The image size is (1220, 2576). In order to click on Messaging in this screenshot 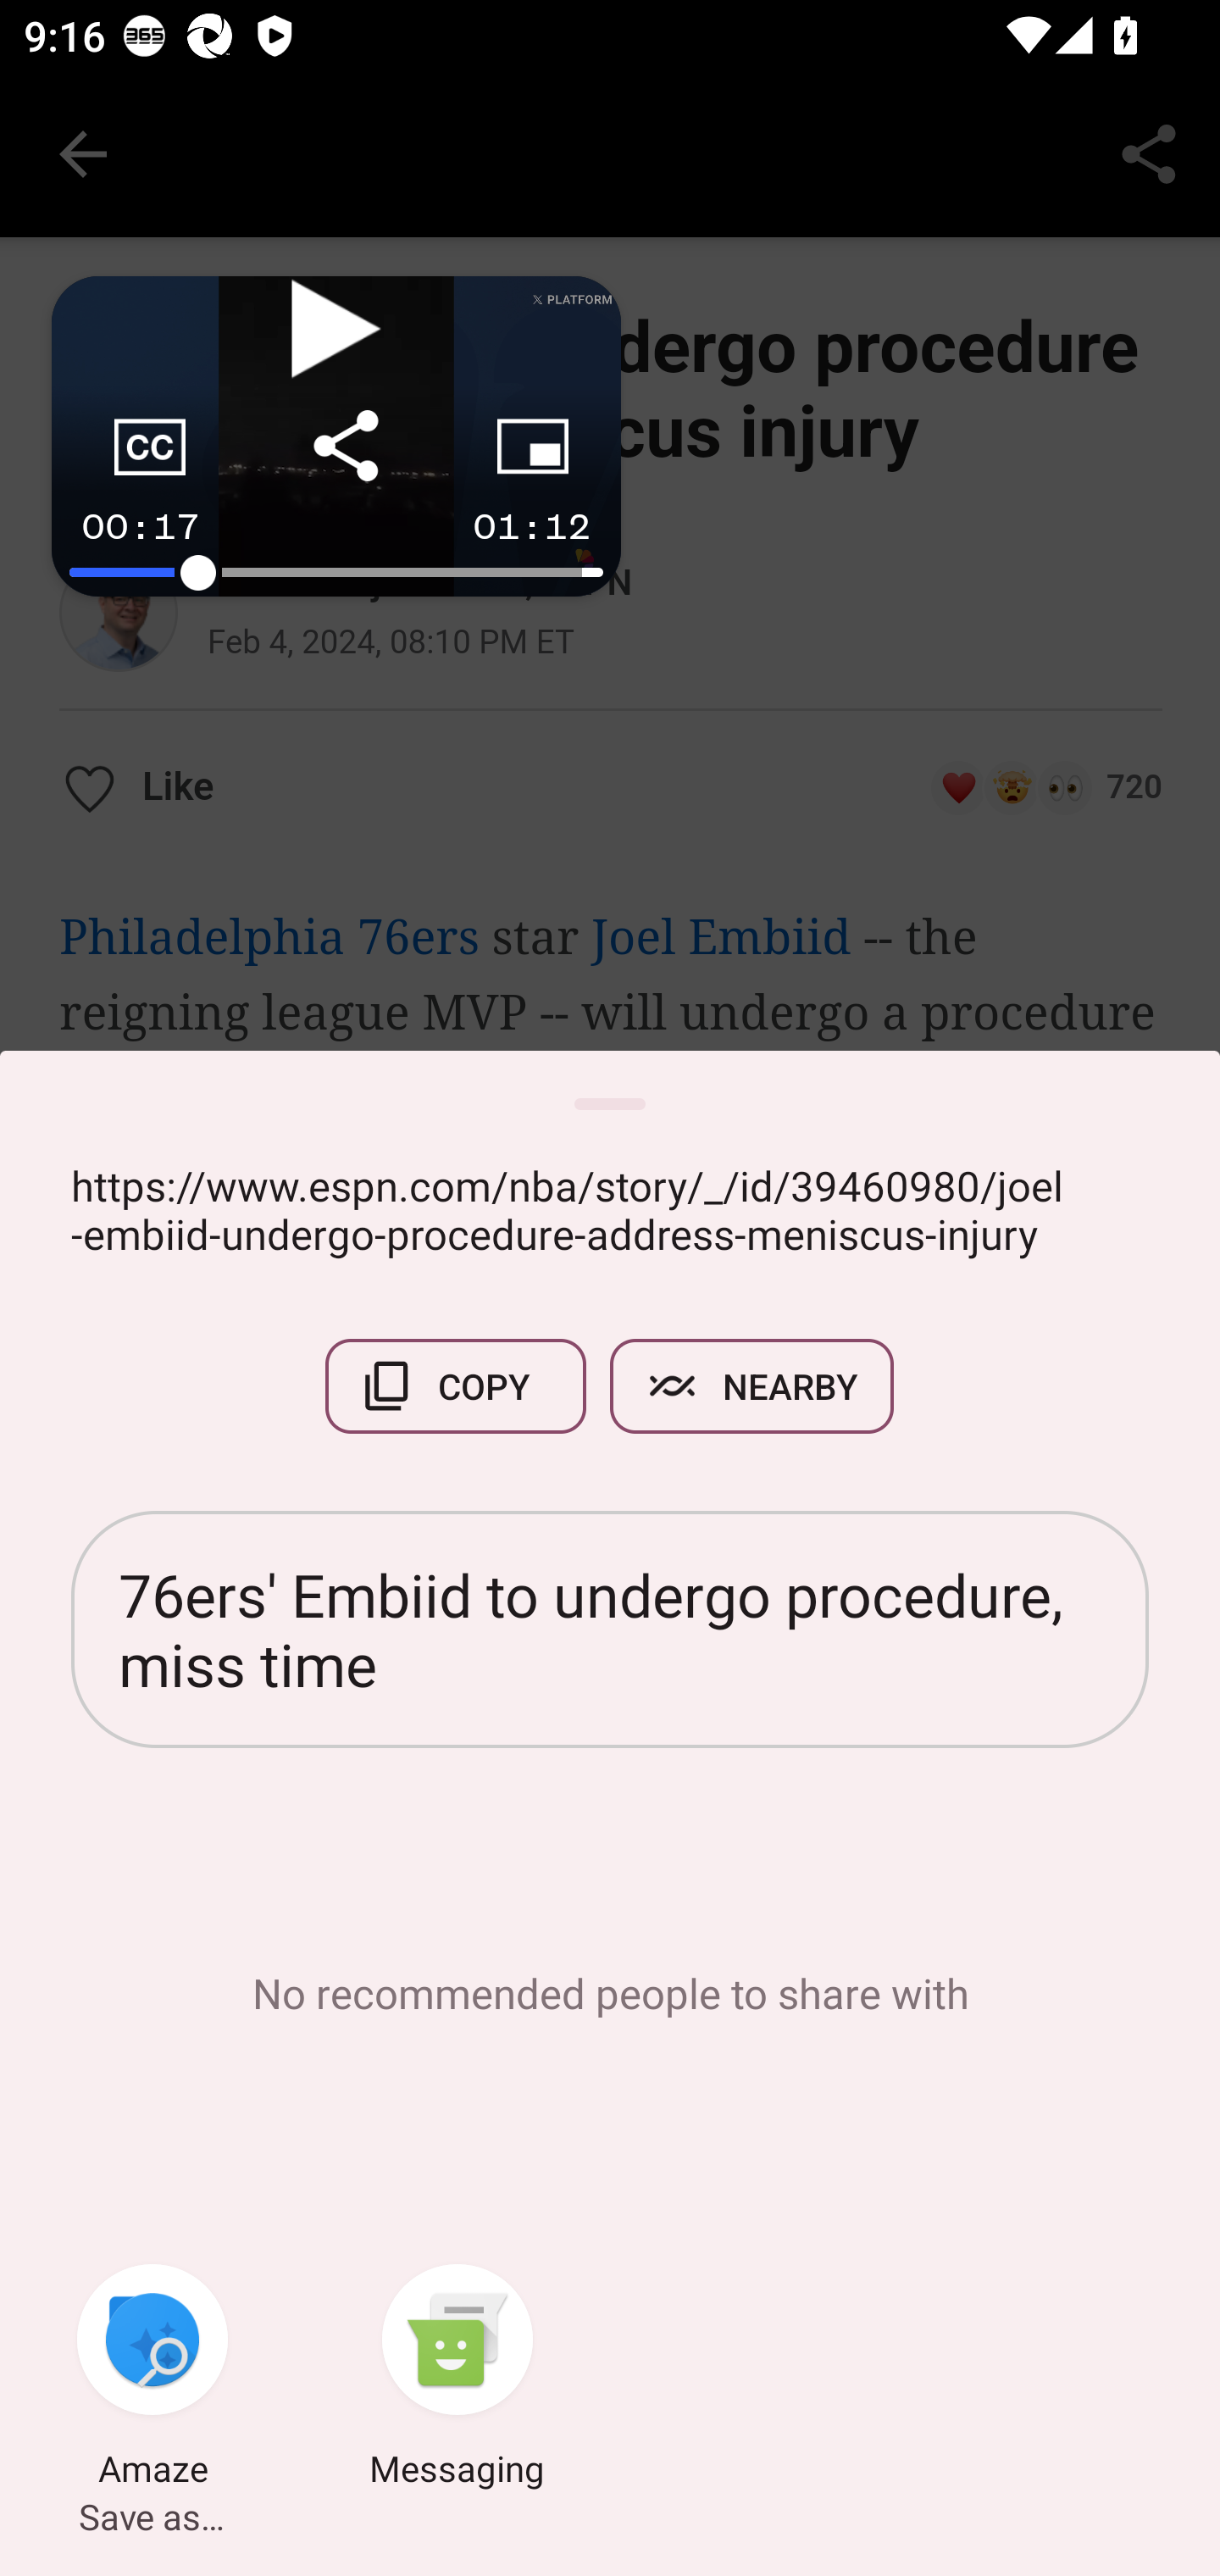, I will do `click(457, 2379)`.